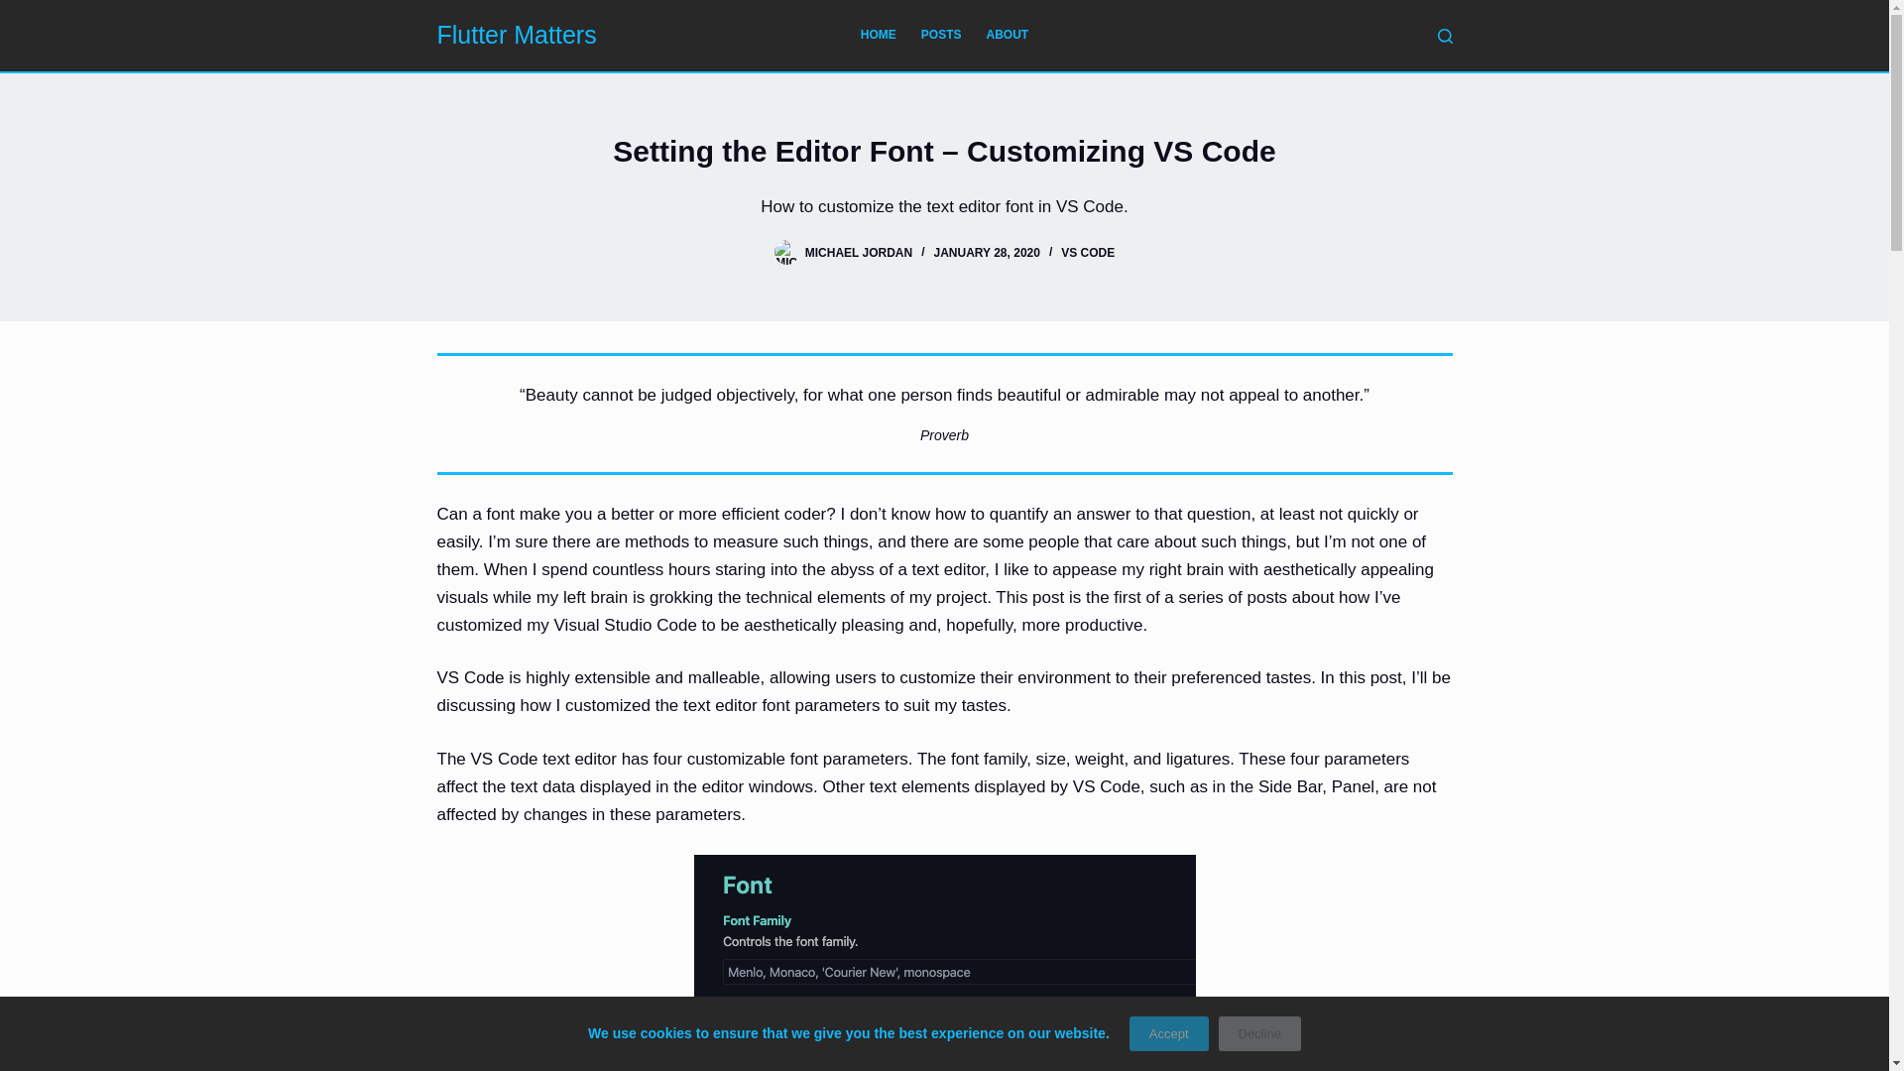  What do you see at coordinates (940, 36) in the screenshot?
I see `POSTS` at bounding box center [940, 36].